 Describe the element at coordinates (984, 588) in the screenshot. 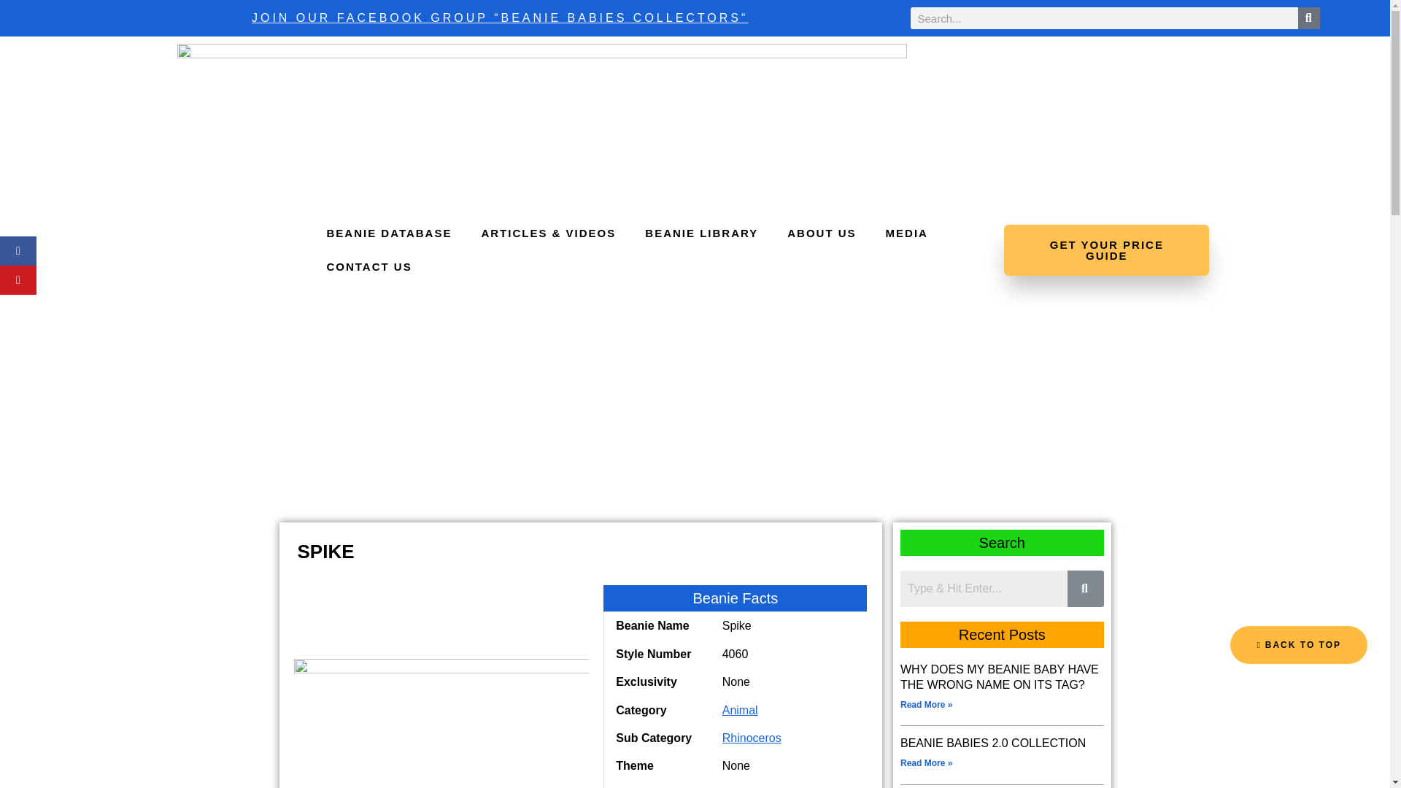

I see `Search` at that location.